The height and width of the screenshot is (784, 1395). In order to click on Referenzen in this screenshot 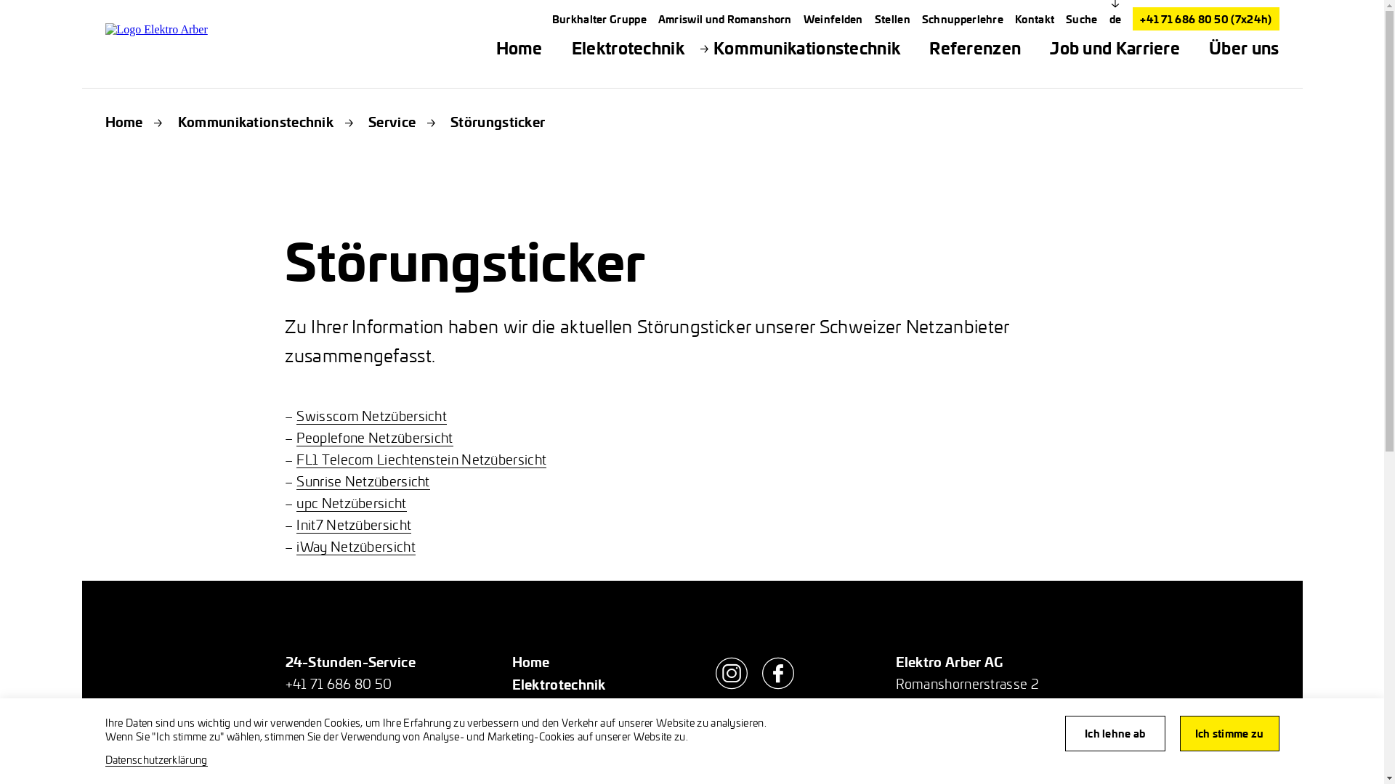, I will do `click(548, 729)`.